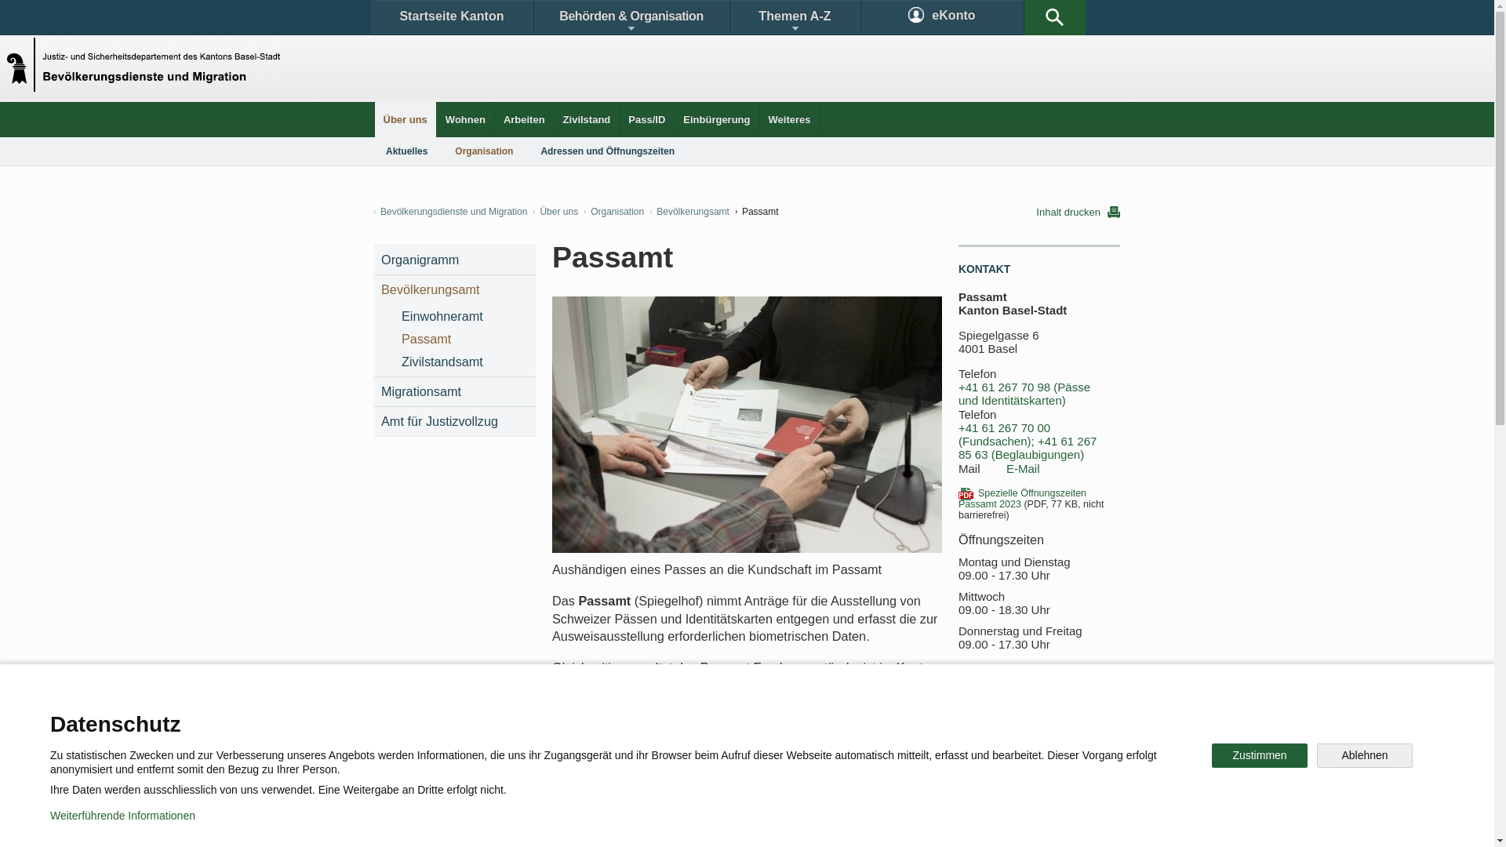 Image resolution: width=1506 pixels, height=847 pixels. I want to click on Bild & Multimedia, so click(940, 717).